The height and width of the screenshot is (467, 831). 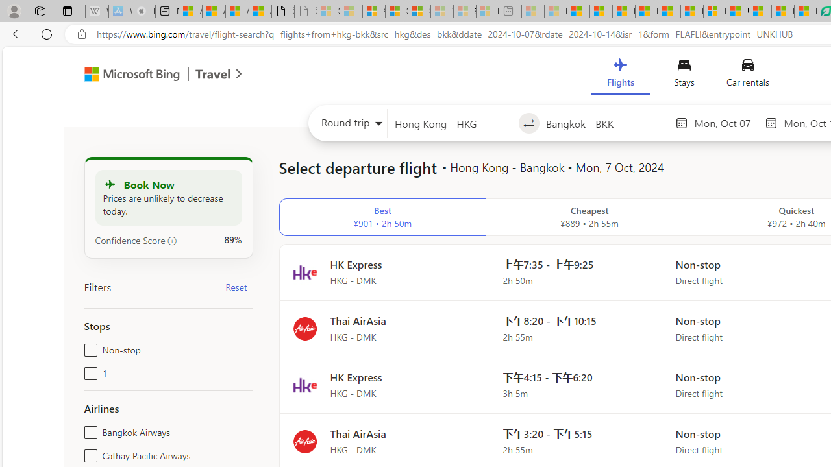 What do you see at coordinates (691, 12) in the screenshot?
I see `Foo BAR | Trusted Community Engagement and Contributions` at bounding box center [691, 12].